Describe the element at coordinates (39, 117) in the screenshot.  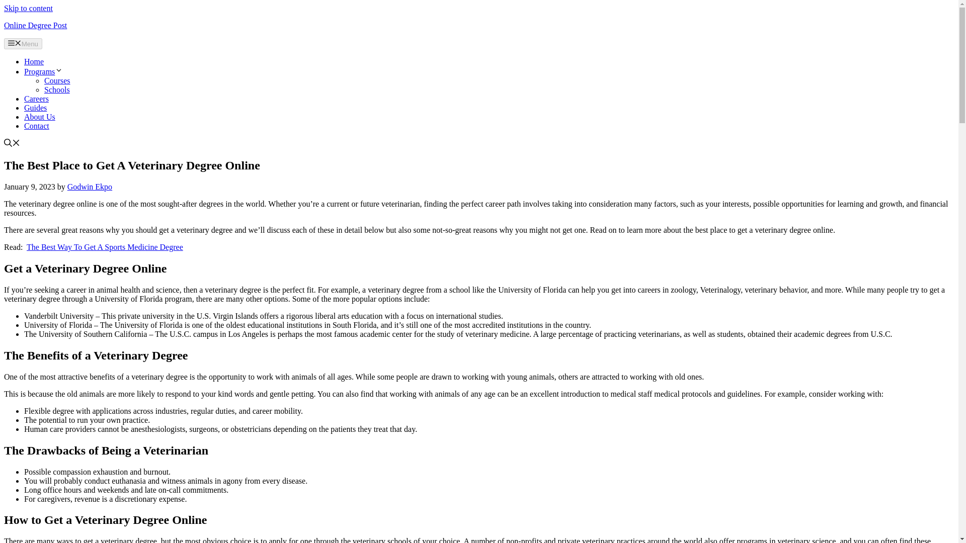
I see `About Us` at that location.